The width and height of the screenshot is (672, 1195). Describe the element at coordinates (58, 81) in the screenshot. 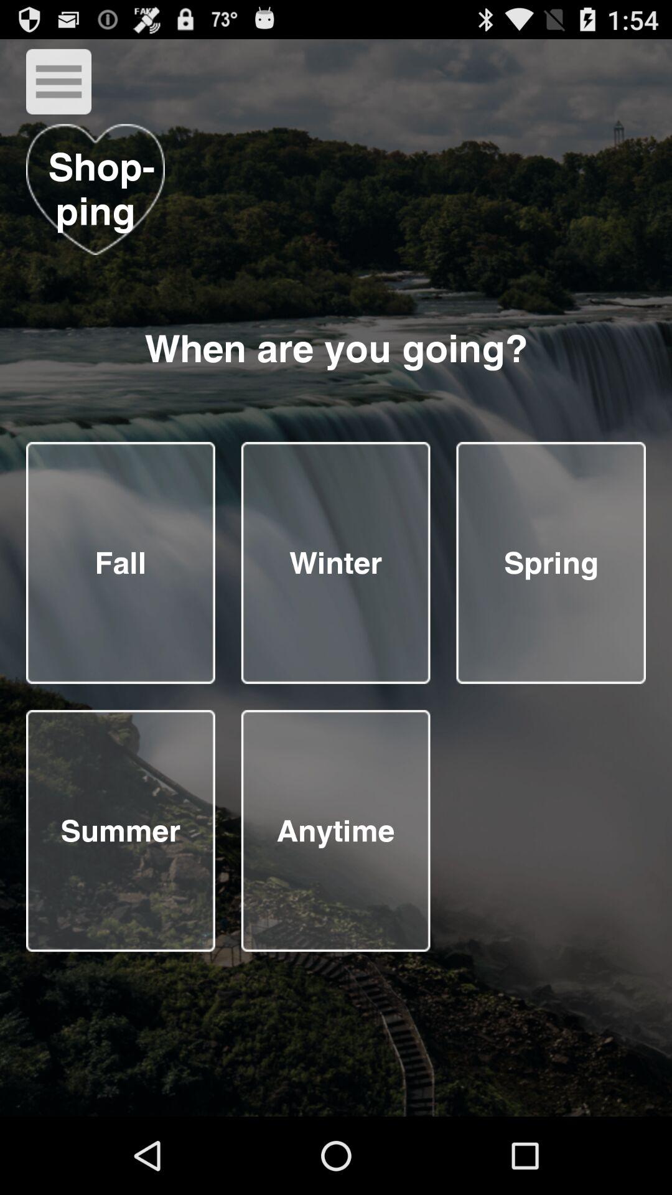

I see `menu` at that location.